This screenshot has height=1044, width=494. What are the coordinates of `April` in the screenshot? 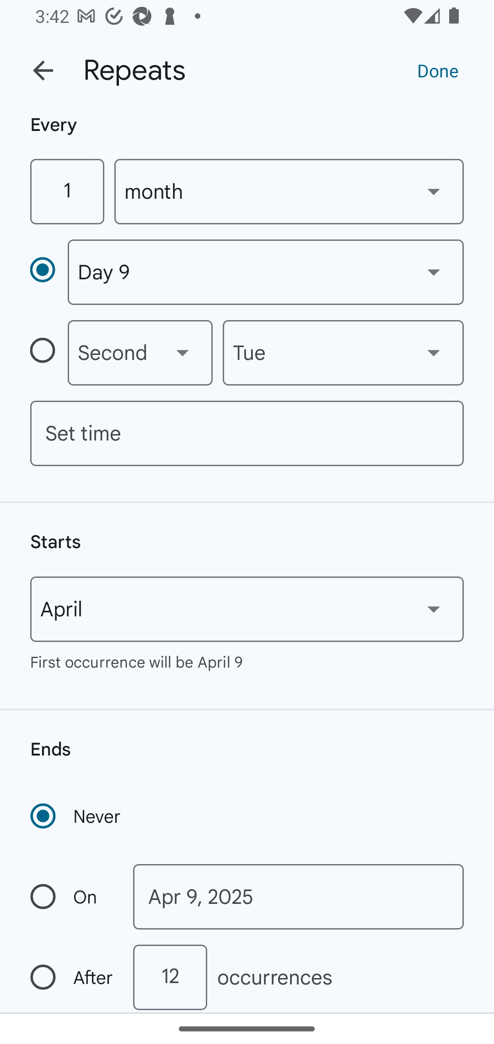 It's located at (247, 609).